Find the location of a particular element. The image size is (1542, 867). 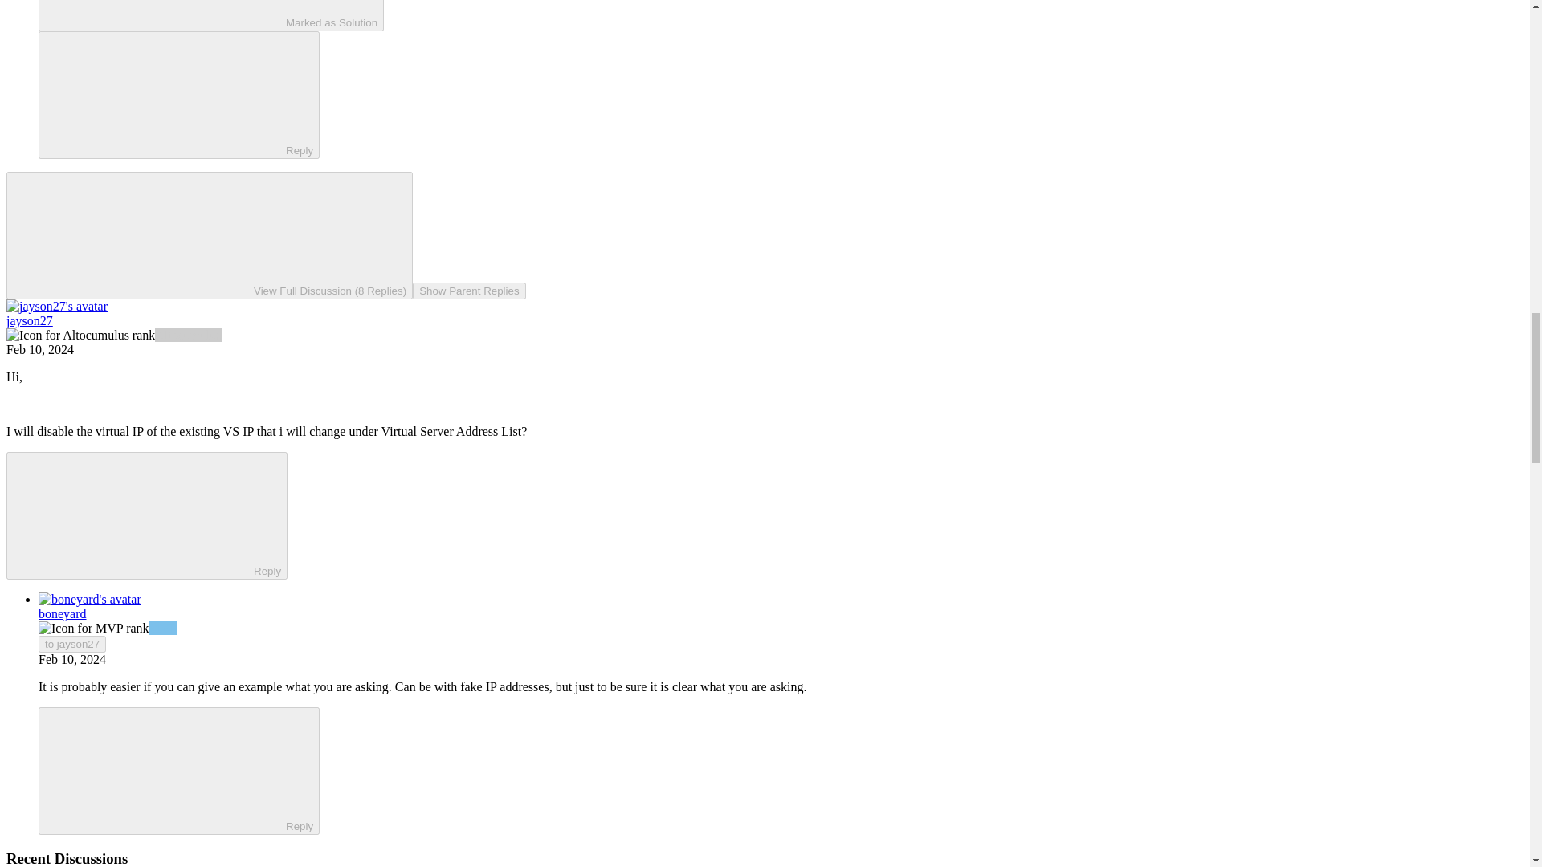

ReplyReply is located at coordinates (178, 771).